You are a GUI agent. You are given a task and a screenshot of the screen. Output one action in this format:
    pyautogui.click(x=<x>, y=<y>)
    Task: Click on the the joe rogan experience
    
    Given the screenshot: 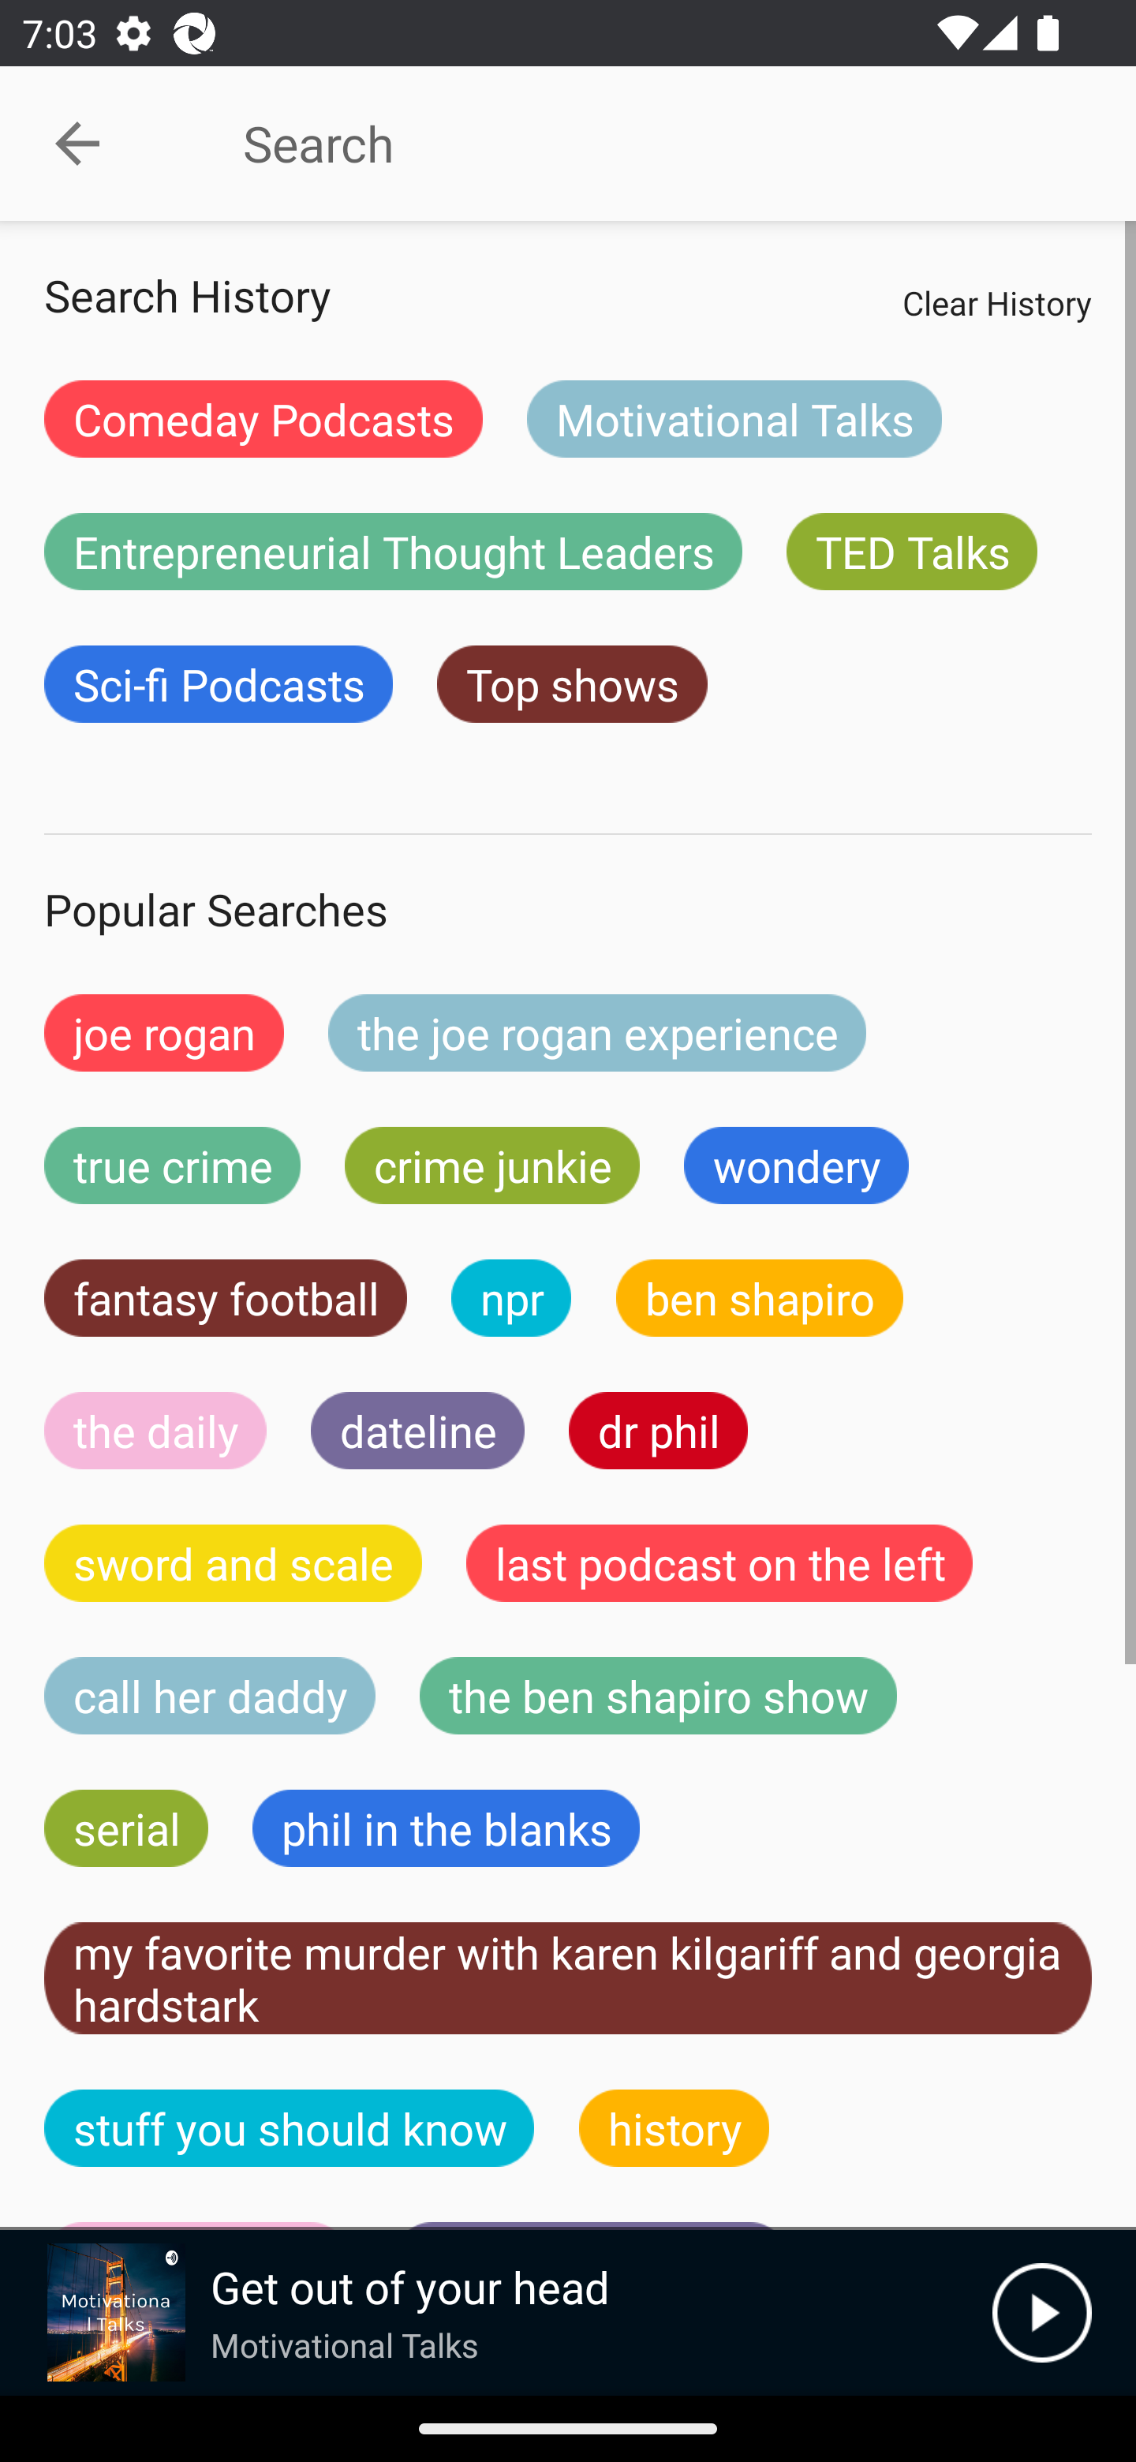 What is the action you would take?
    pyautogui.click(x=597, y=1032)
    